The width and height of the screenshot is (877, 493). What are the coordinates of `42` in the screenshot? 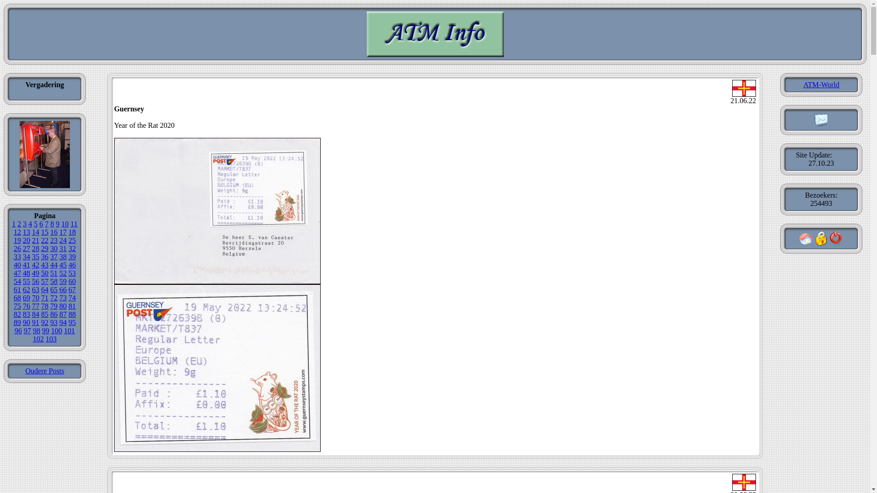 It's located at (36, 265).